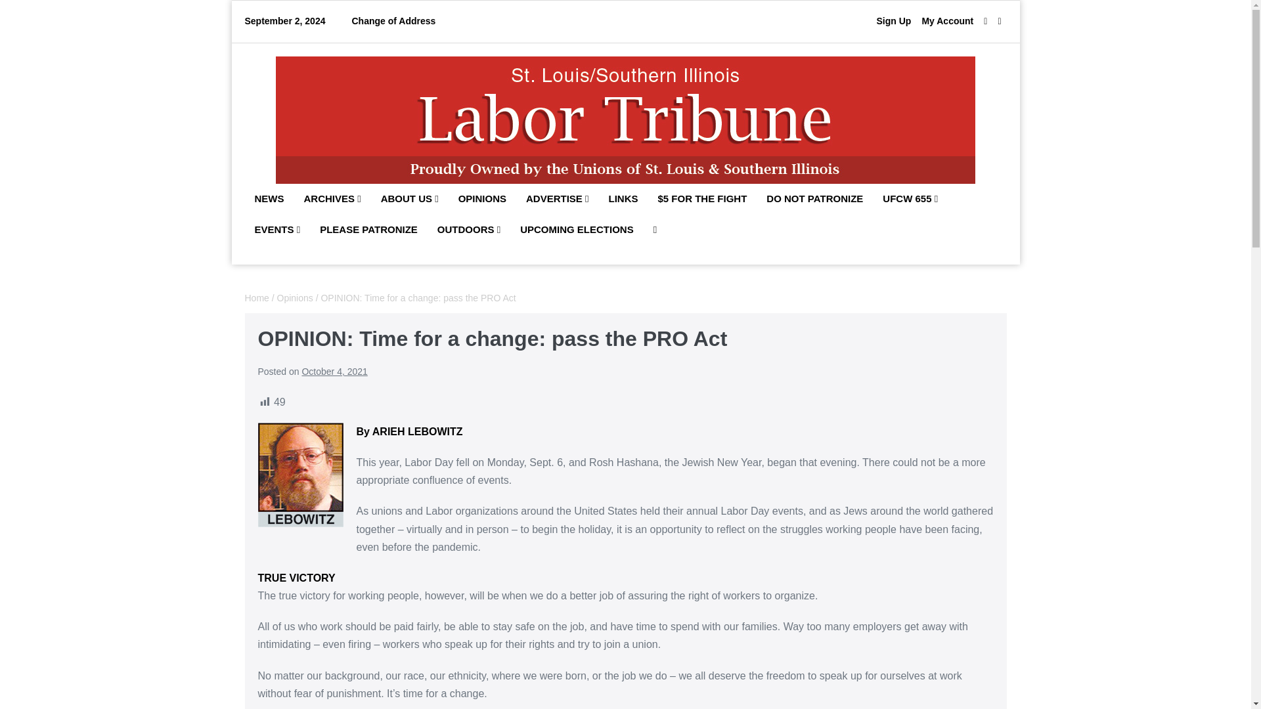 The image size is (1261, 709). Describe the element at coordinates (469, 230) in the screenshot. I see `OUTDOORS` at that location.